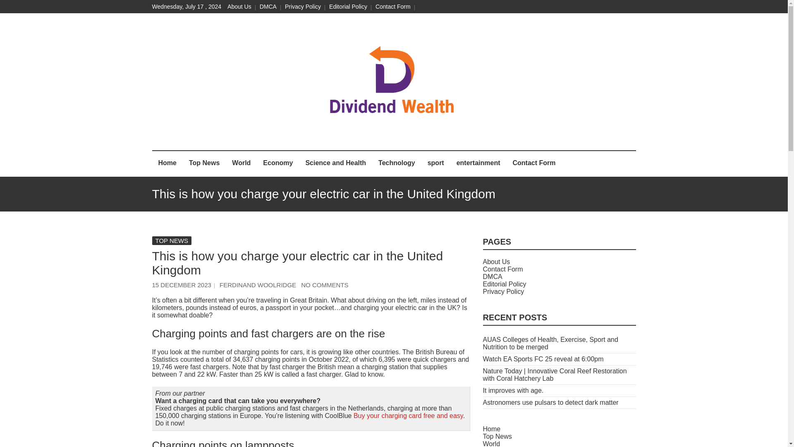 This screenshot has width=794, height=447. Describe the element at coordinates (167, 164) in the screenshot. I see `Home` at that location.